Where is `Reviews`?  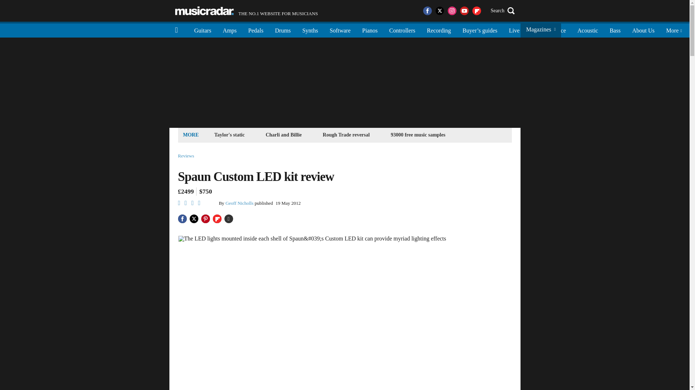
Reviews is located at coordinates (186, 156).